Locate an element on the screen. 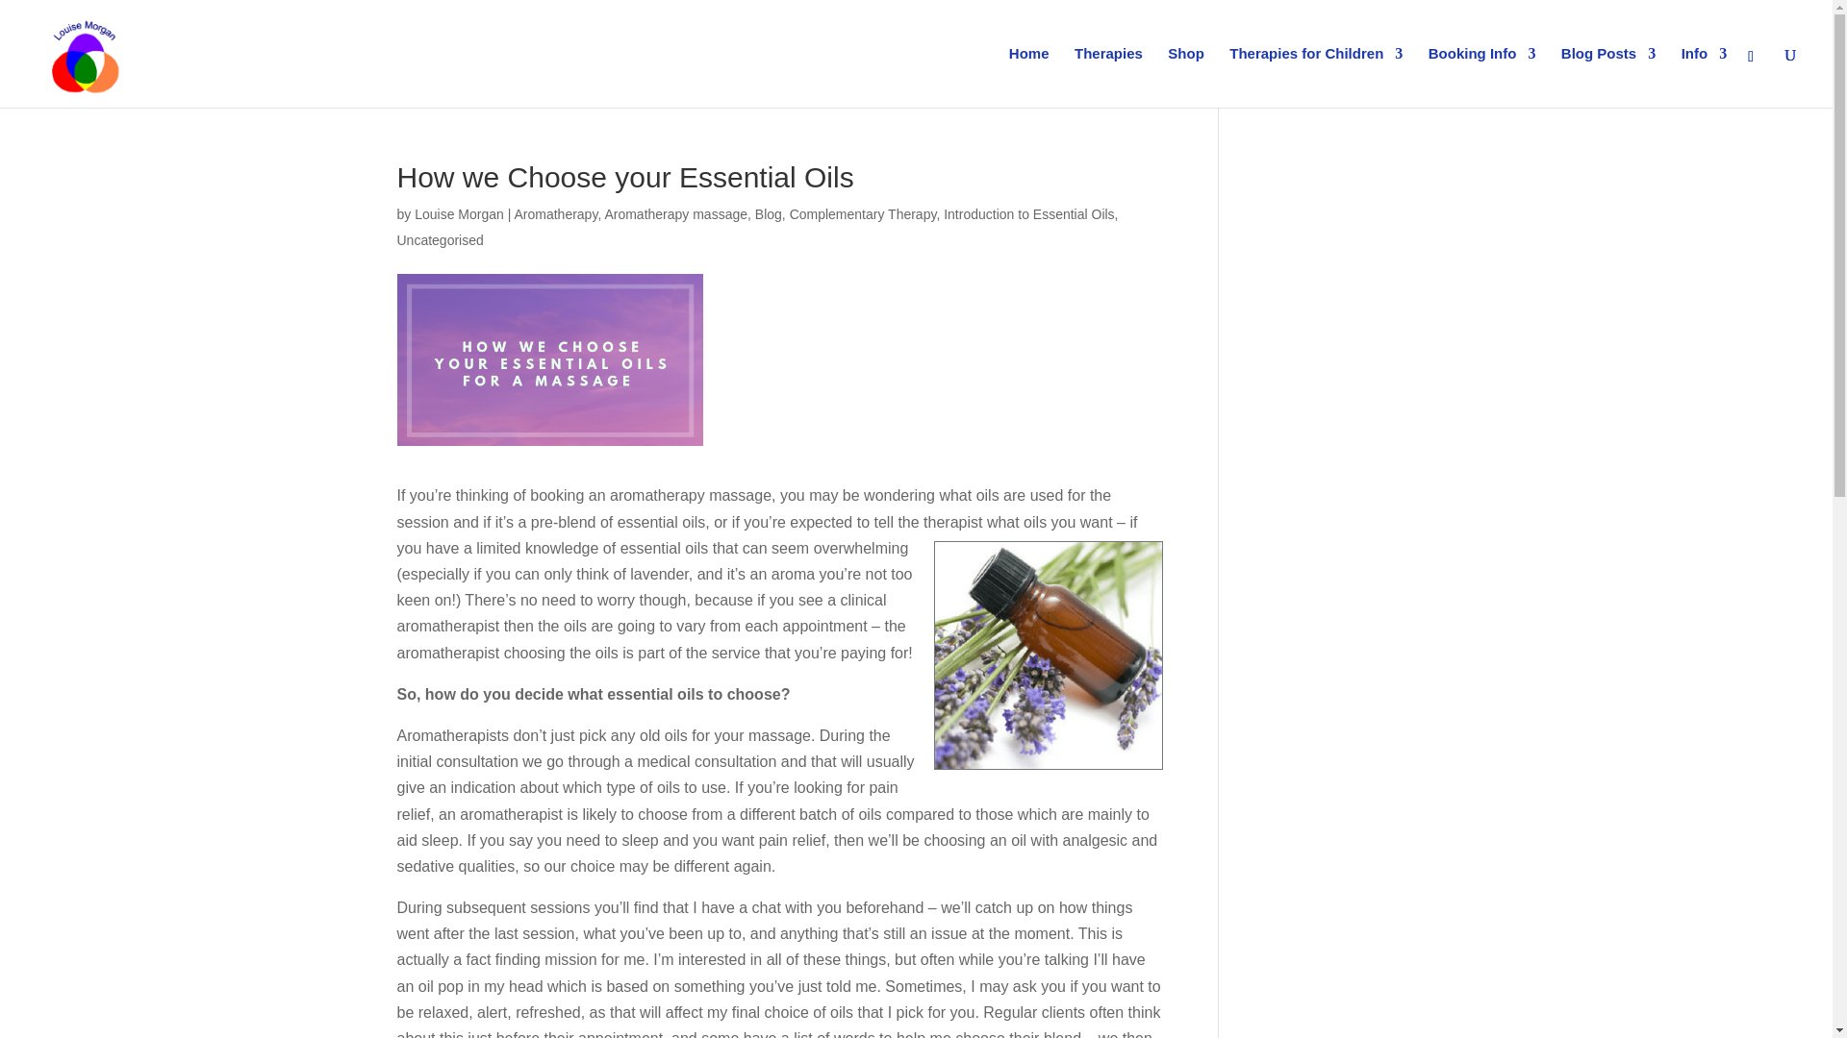 This screenshot has height=1038, width=1847. Therapies for Children is located at coordinates (1316, 77).